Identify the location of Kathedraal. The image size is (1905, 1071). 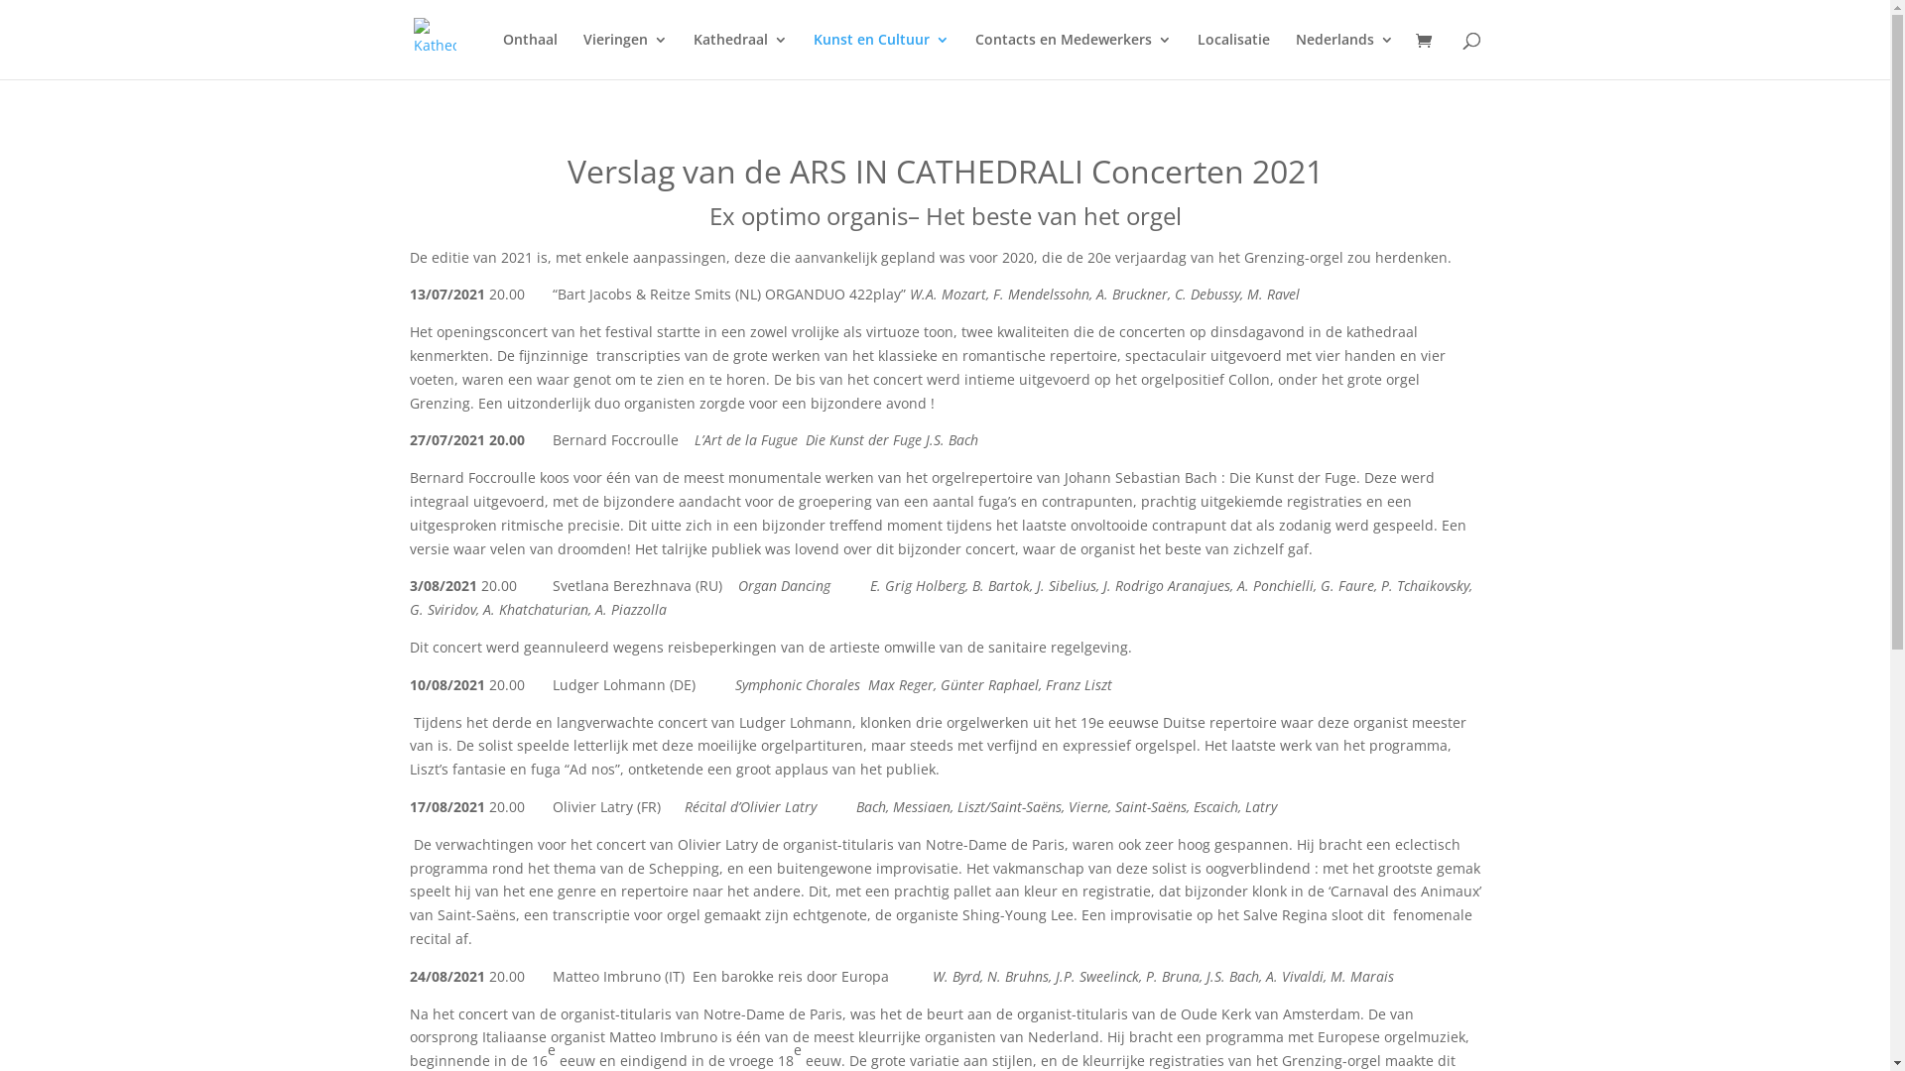
(740, 56).